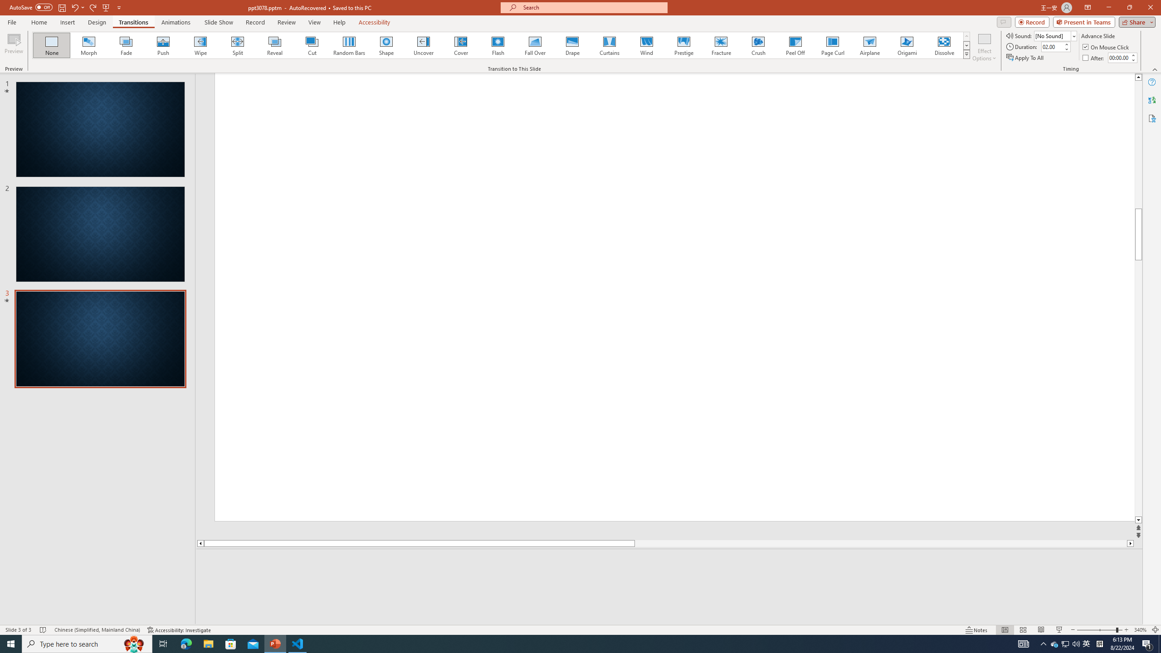  What do you see at coordinates (275, 45) in the screenshot?
I see `Reveal` at bounding box center [275, 45].